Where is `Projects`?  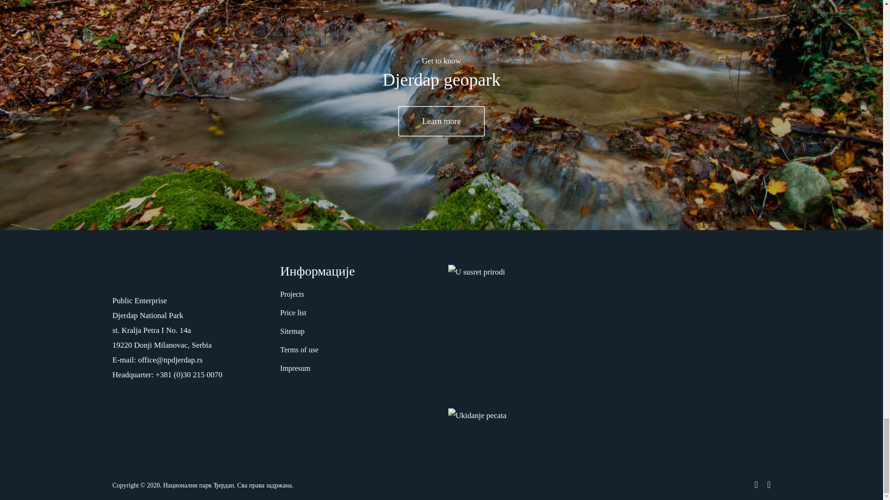
Projects is located at coordinates (357, 294).